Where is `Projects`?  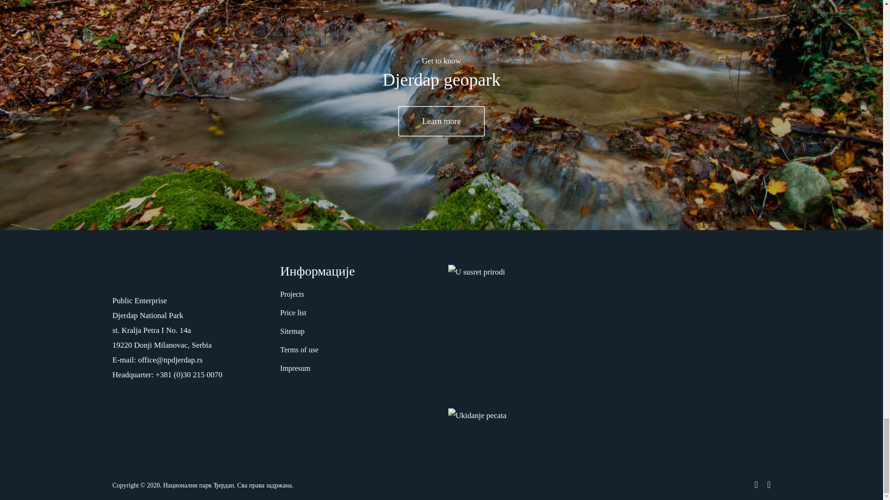
Projects is located at coordinates (357, 294).